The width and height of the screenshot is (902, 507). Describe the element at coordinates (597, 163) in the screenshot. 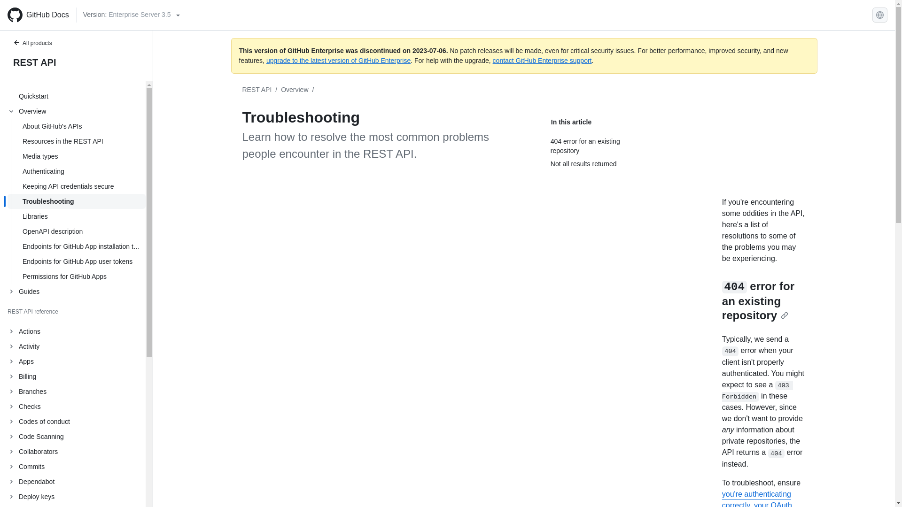

I see `Not all results returned` at that location.